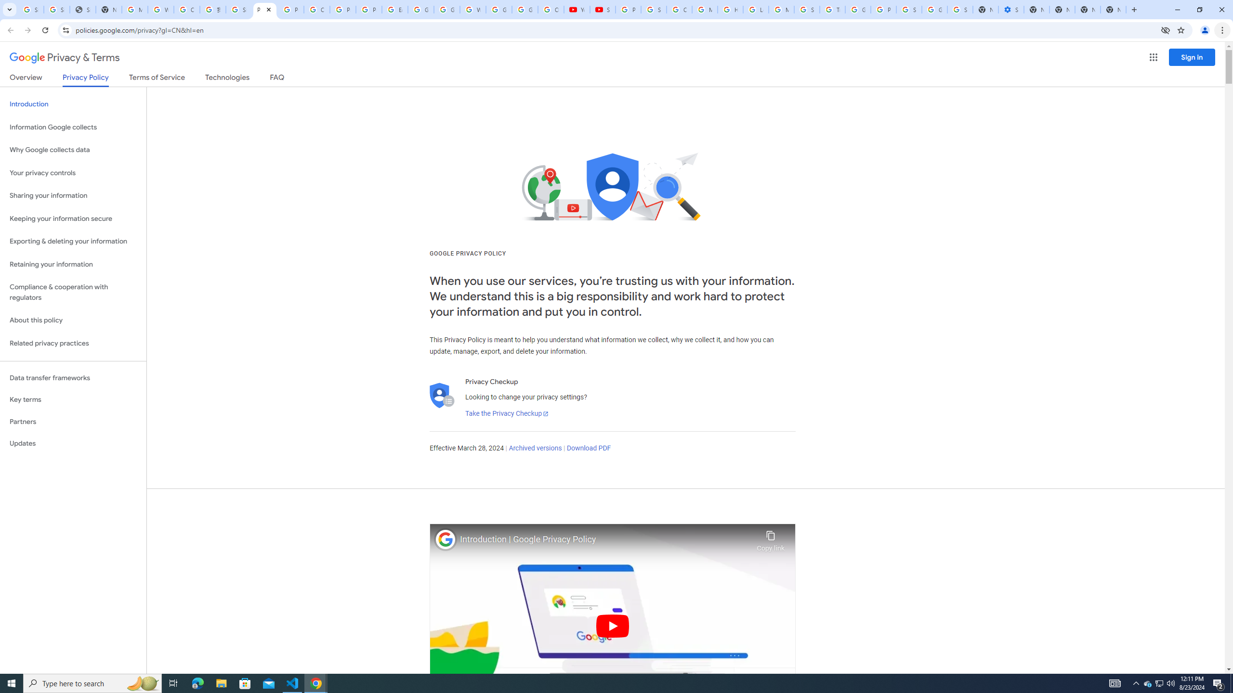  What do you see at coordinates (1166, 30) in the screenshot?
I see `Third-party cookies blocked` at bounding box center [1166, 30].